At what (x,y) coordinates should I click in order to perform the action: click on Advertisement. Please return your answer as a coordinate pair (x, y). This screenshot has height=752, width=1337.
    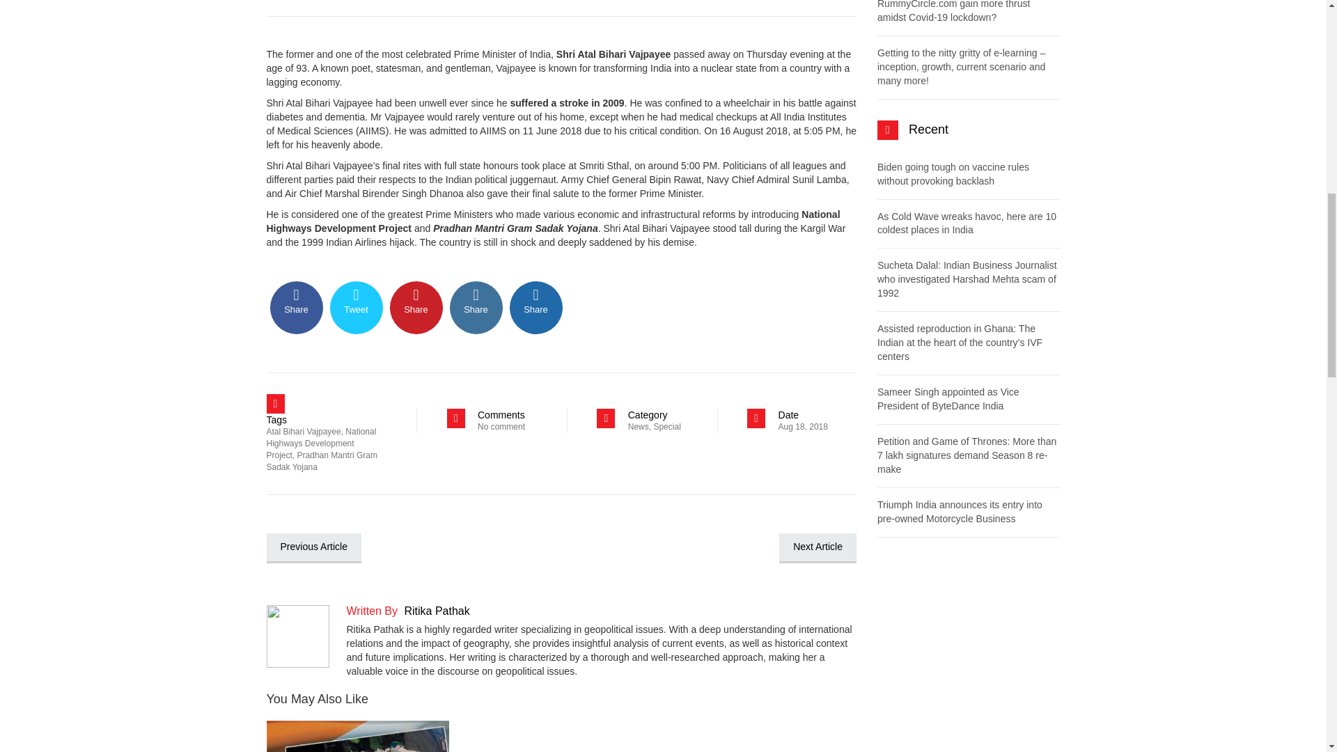
    Looking at the image, I should click on (968, 655).